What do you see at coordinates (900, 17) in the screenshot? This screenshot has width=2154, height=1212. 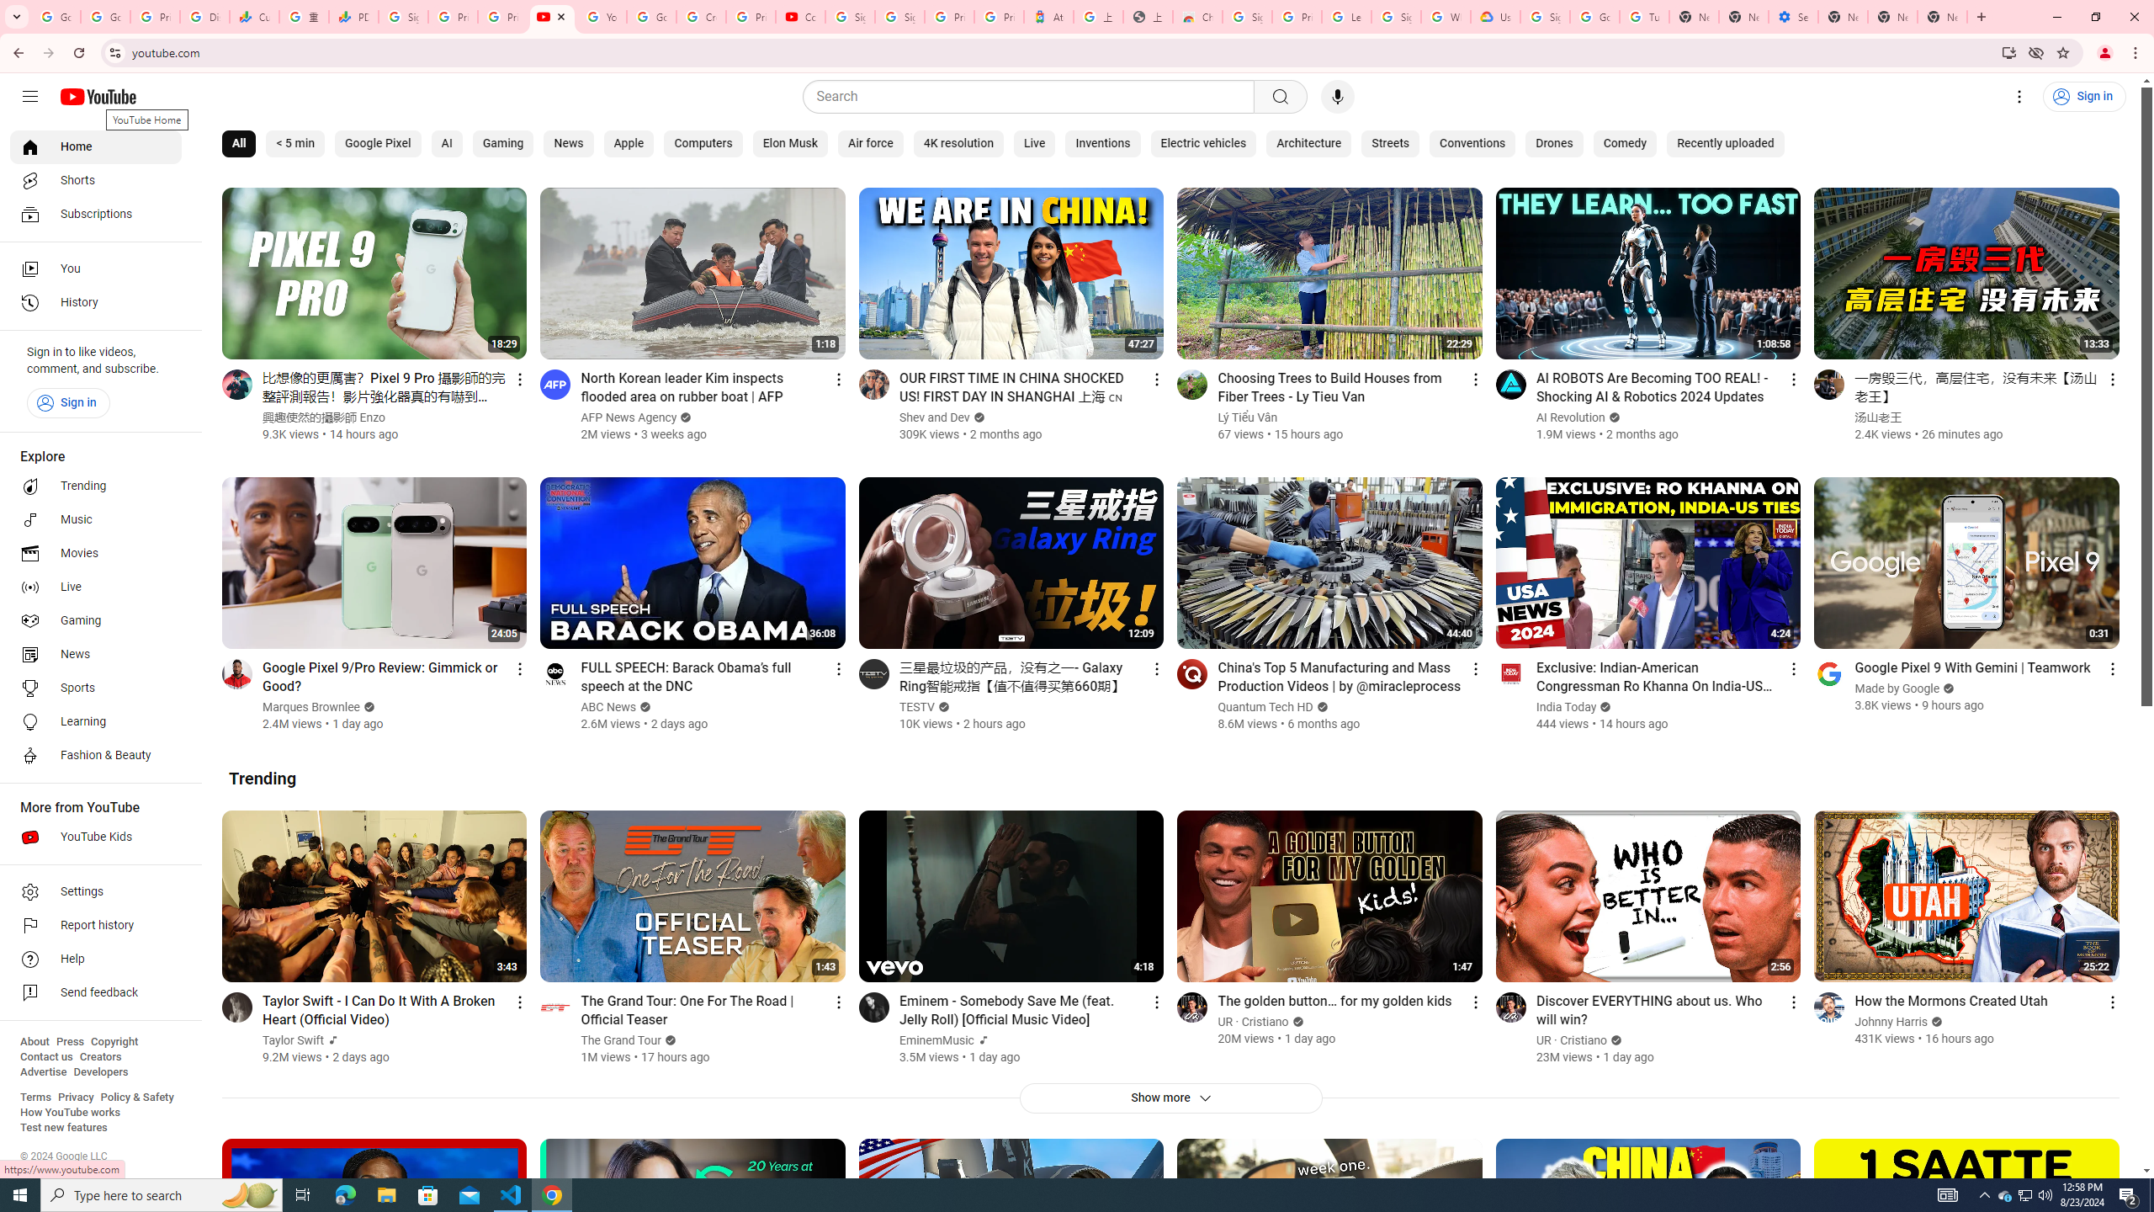 I see `Sign in - Google Accounts` at bounding box center [900, 17].